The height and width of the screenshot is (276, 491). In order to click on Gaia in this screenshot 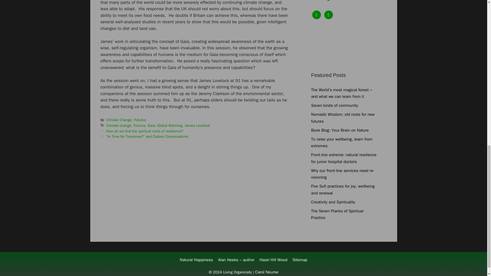, I will do `click(151, 125)`.